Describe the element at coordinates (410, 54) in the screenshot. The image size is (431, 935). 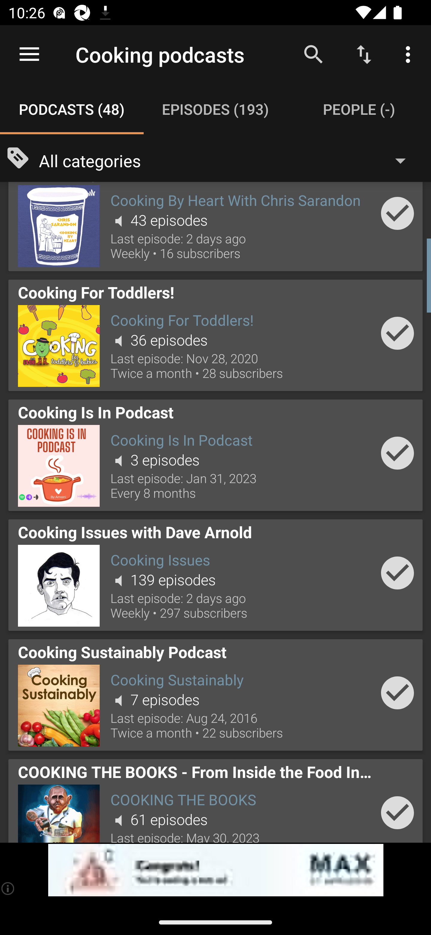
I see `More options` at that location.